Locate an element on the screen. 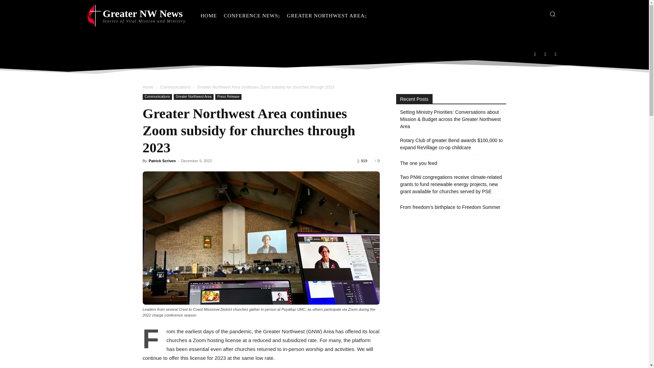 The width and height of the screenshot is (654, 368). CONFERENCE NEWS is located at coordinates (252, 16).